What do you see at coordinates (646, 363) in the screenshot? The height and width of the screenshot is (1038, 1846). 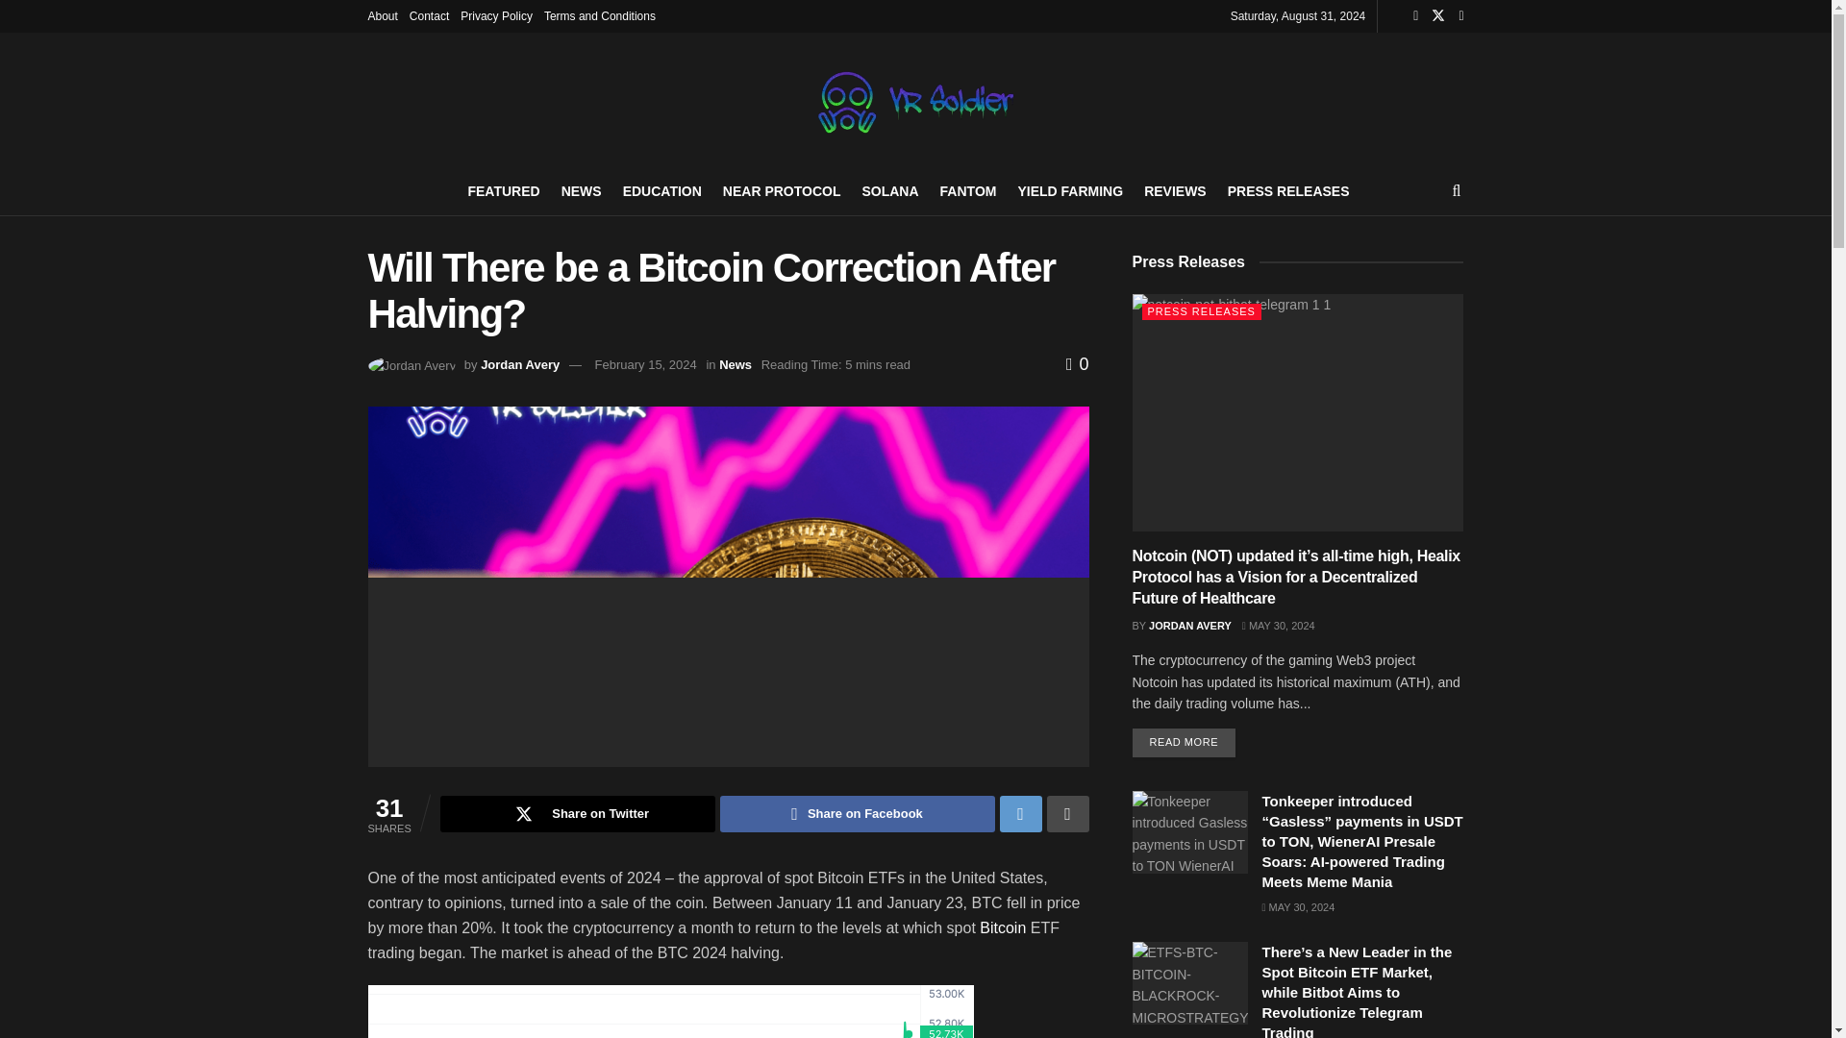 I see `February 15, 2024` at bounding box center [646, 363].